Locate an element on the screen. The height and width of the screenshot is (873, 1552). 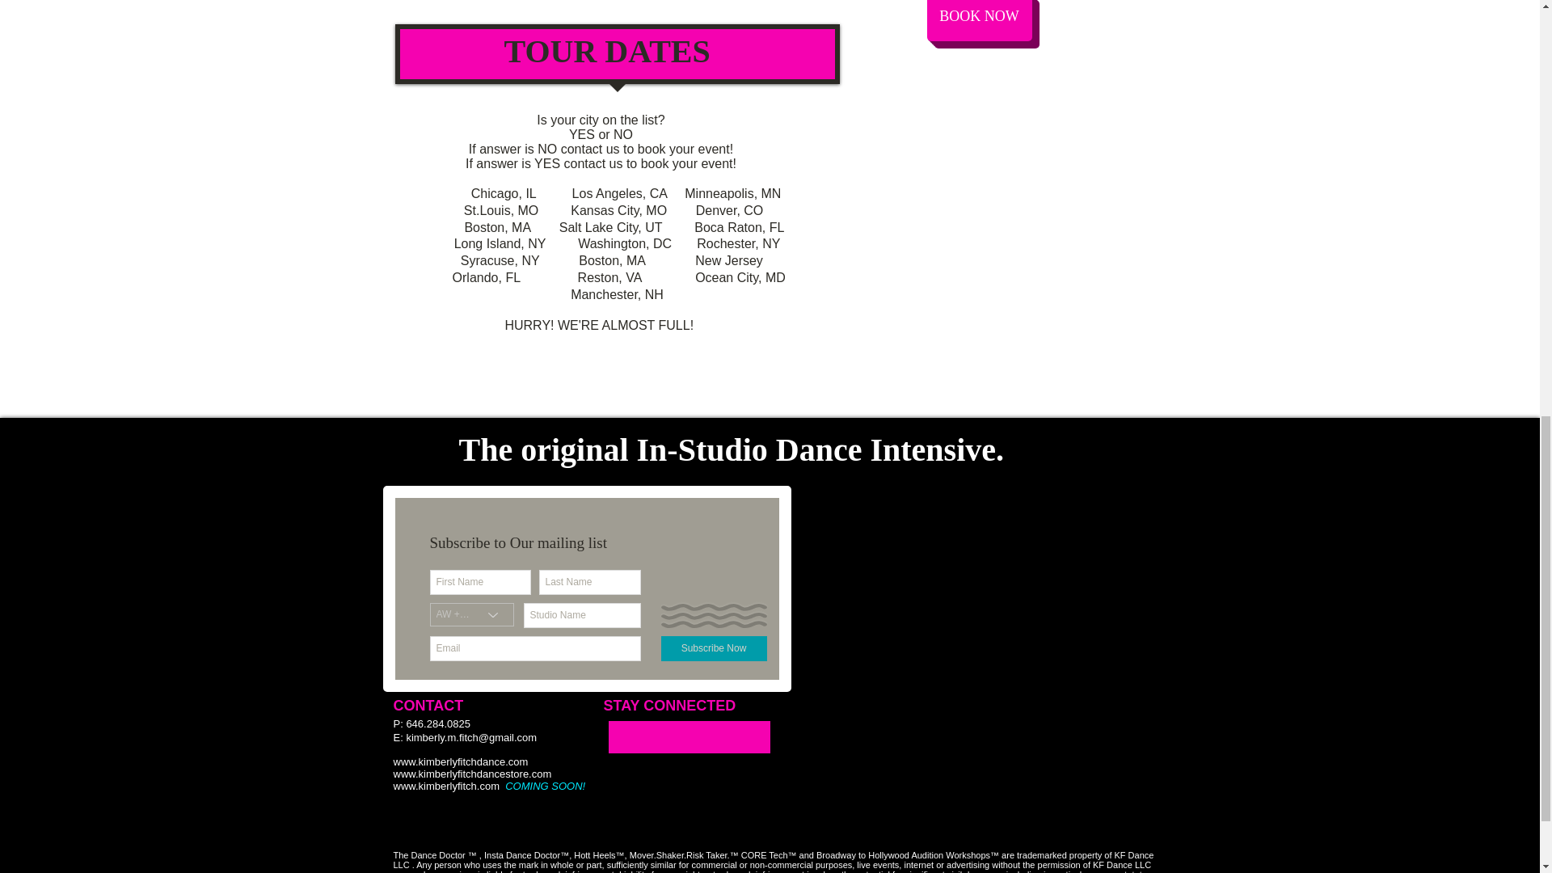
www.kimberlyfitchdancestore.com is located at coordinates (471, 774).